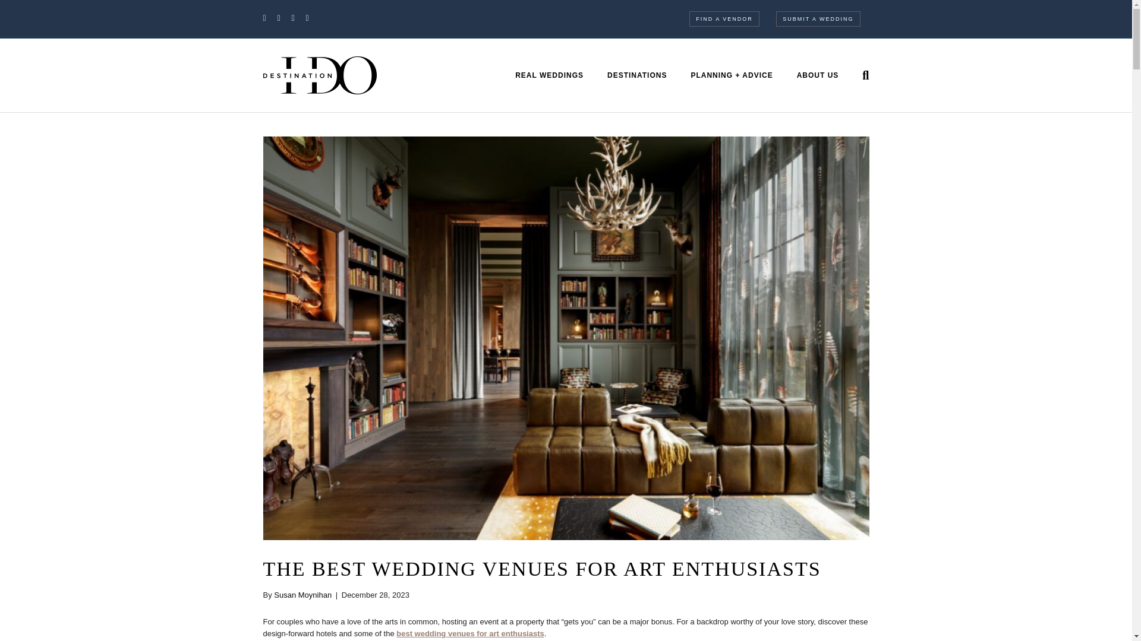 The height and width of the screenshot is (641, 1141). I want to click on DESTINATIONS, so click(637, 75).